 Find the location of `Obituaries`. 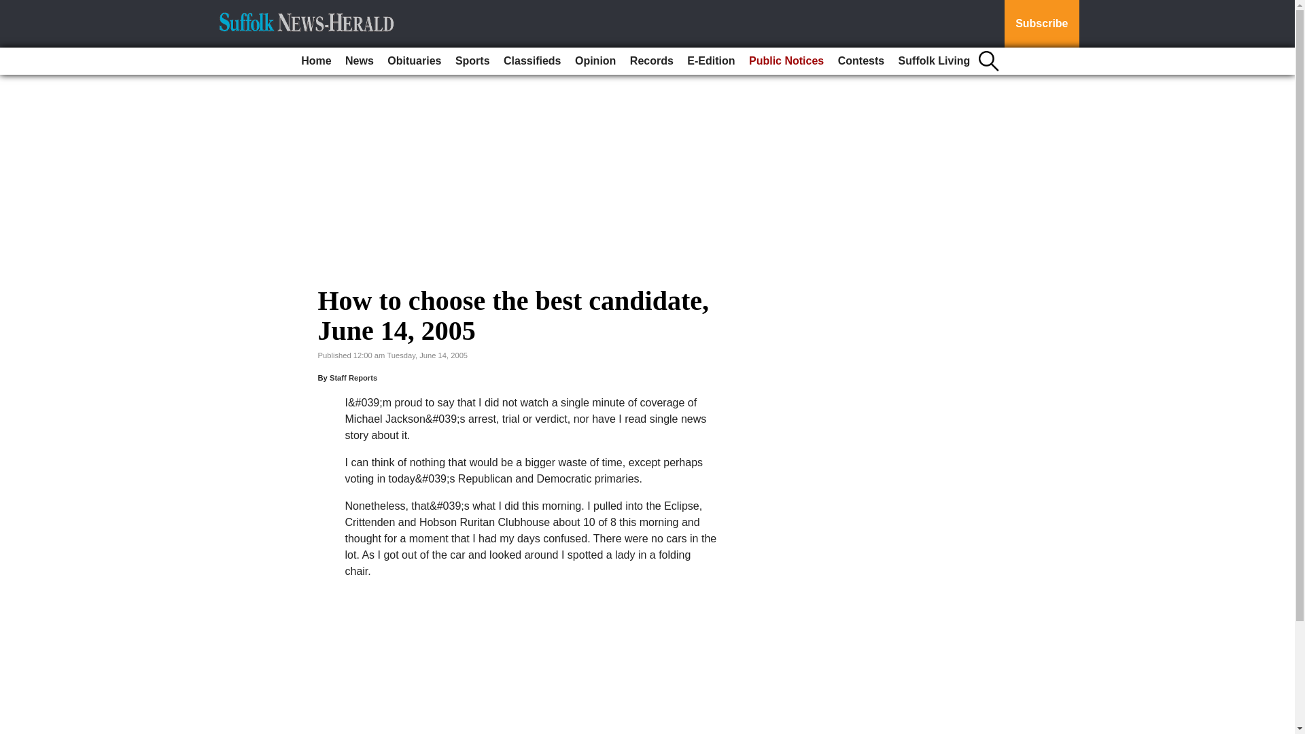

Obituaries is located at coordinates (414, 61).